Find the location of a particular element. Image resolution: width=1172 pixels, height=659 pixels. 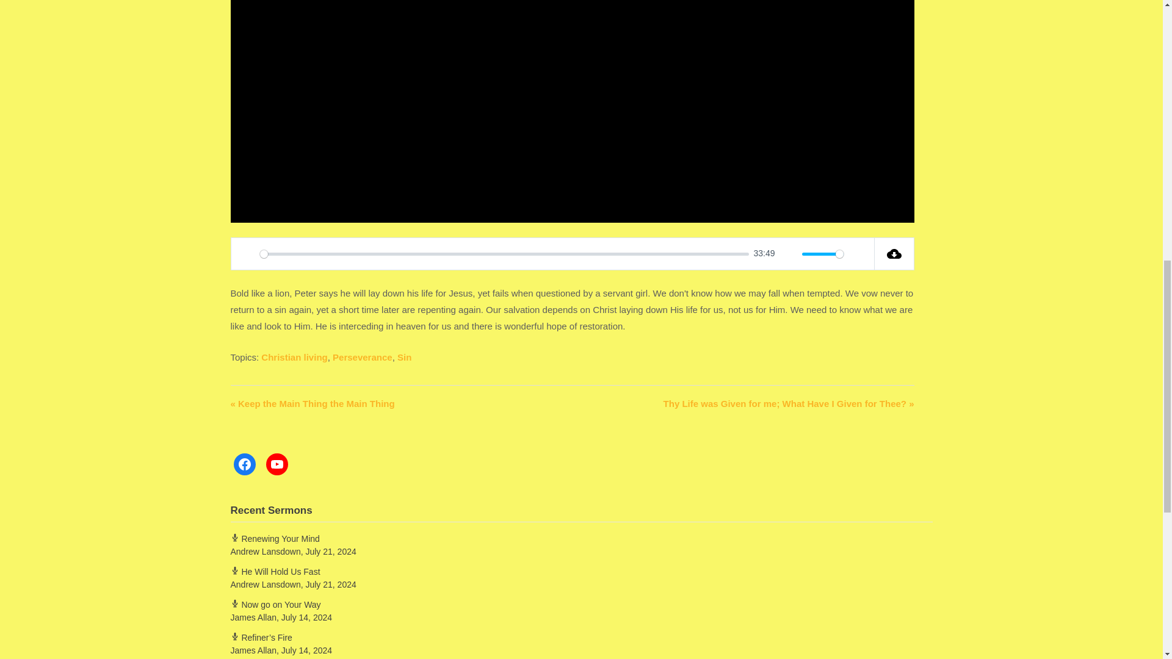

Perseverance is located at coordinates (363, 357).